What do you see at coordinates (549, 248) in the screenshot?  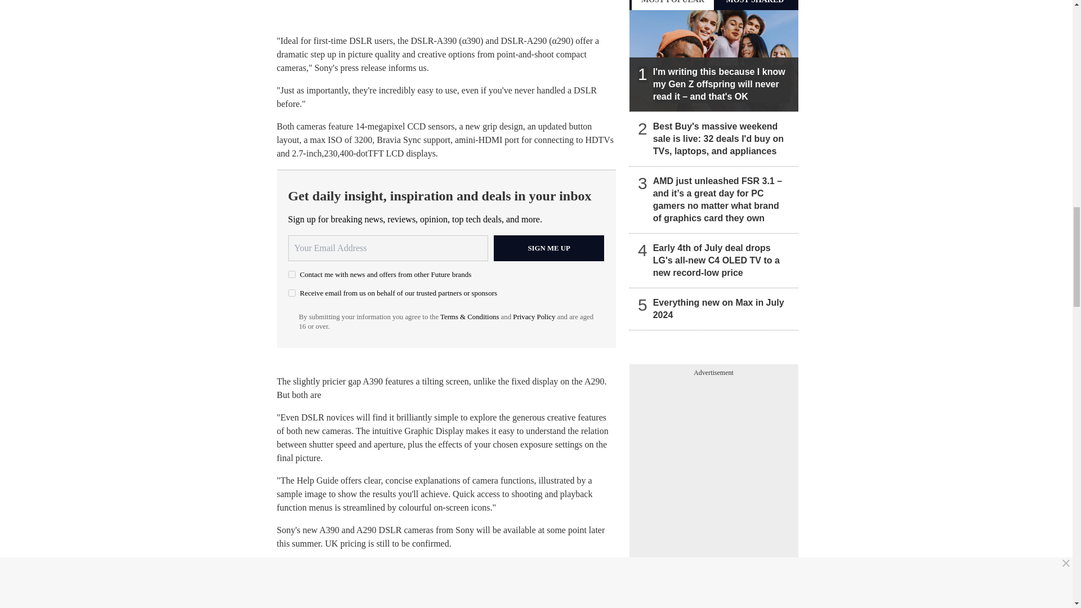 I see `Sign me up` at bounding box center [549, 248].